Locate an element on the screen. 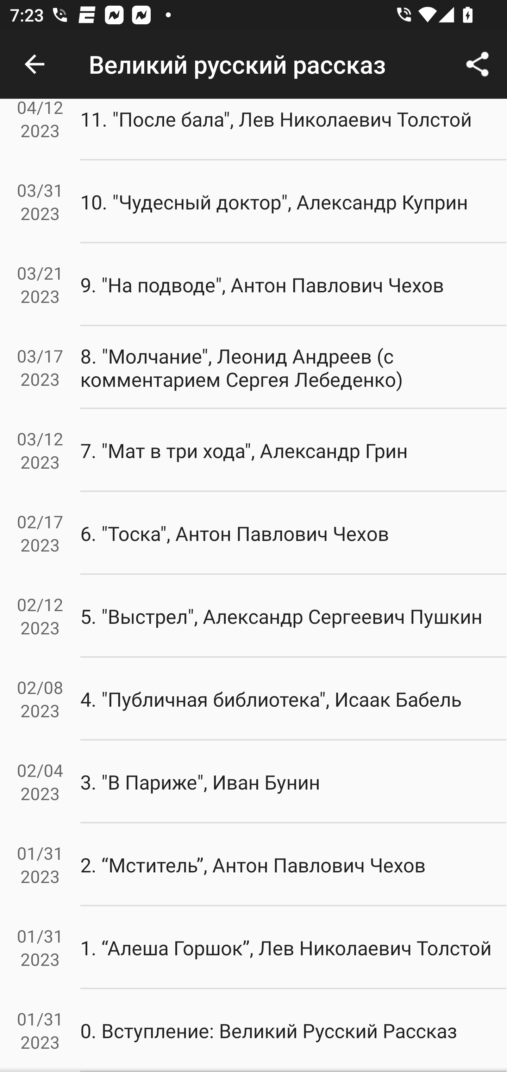 The width and height of the screenshot is (507, 1072). 02/04 2023 3. "В Париже", Иван Бунин is located at coordinates (254, 782).